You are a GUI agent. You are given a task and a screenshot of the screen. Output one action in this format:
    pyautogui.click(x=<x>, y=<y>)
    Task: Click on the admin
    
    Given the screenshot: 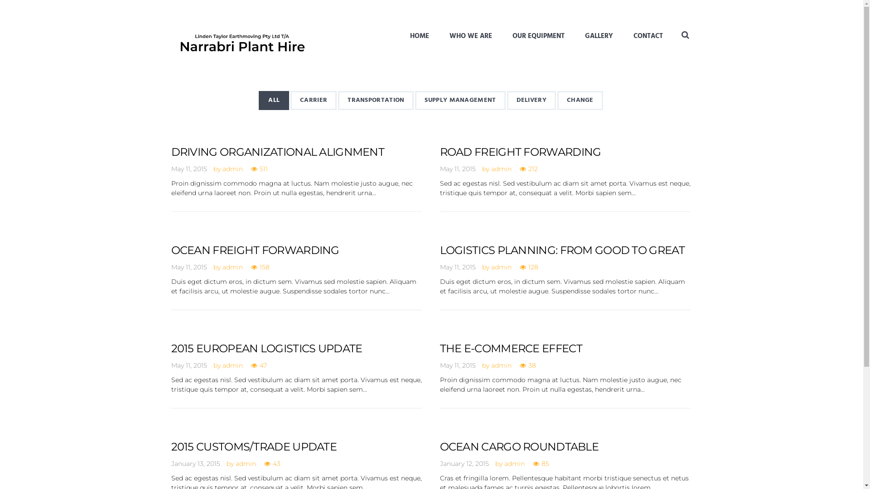 What is the action you would take?
    pyautogui.click(x=232, y=268)
    